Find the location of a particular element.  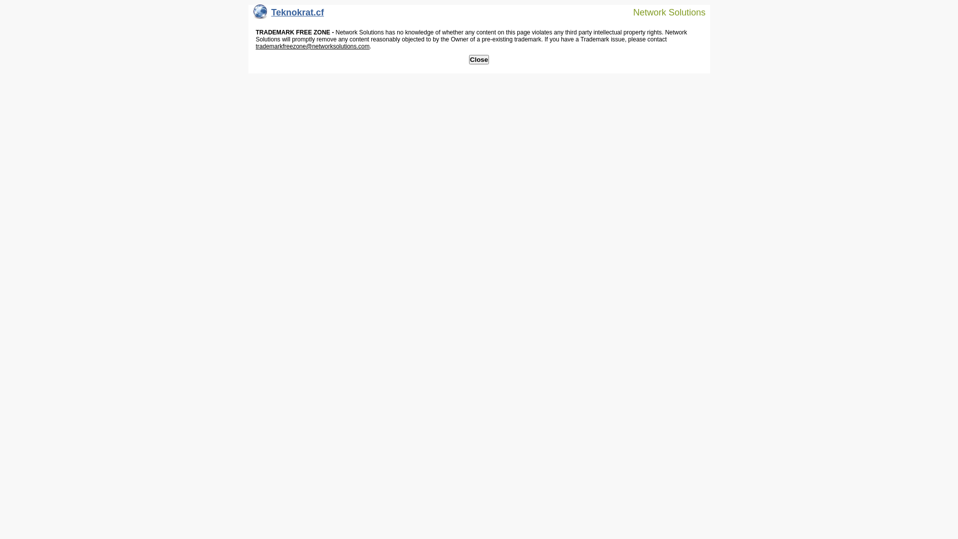

Close is located at coordinates (479, 60).